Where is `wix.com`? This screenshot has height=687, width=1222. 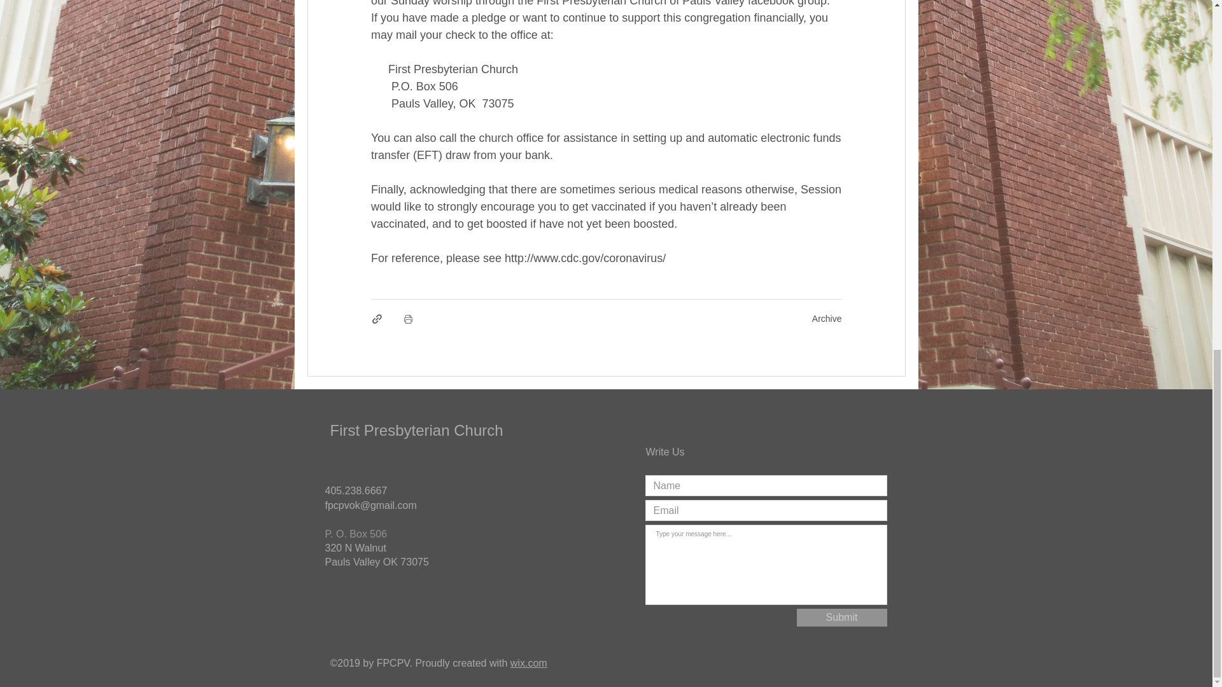
wix.com is located at coordinates (529, 663).